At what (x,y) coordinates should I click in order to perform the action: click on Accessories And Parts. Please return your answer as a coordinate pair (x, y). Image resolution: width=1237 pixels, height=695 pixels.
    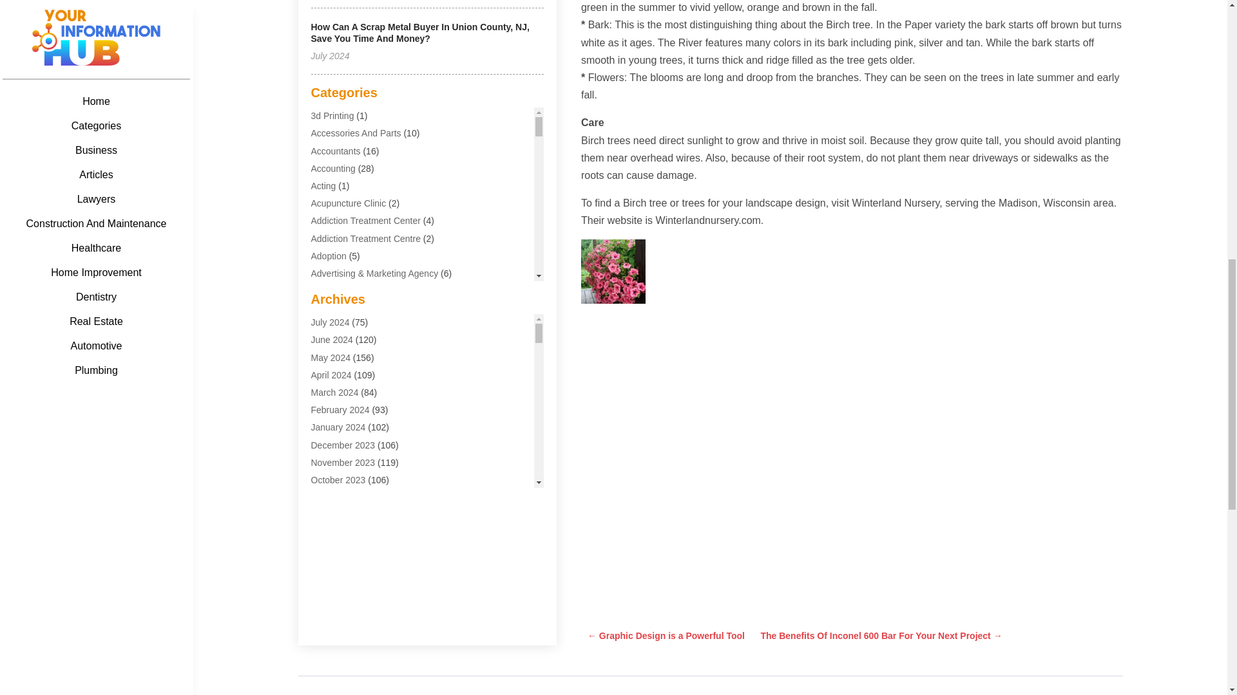
    Looking at the image, I should click on (356, 133).